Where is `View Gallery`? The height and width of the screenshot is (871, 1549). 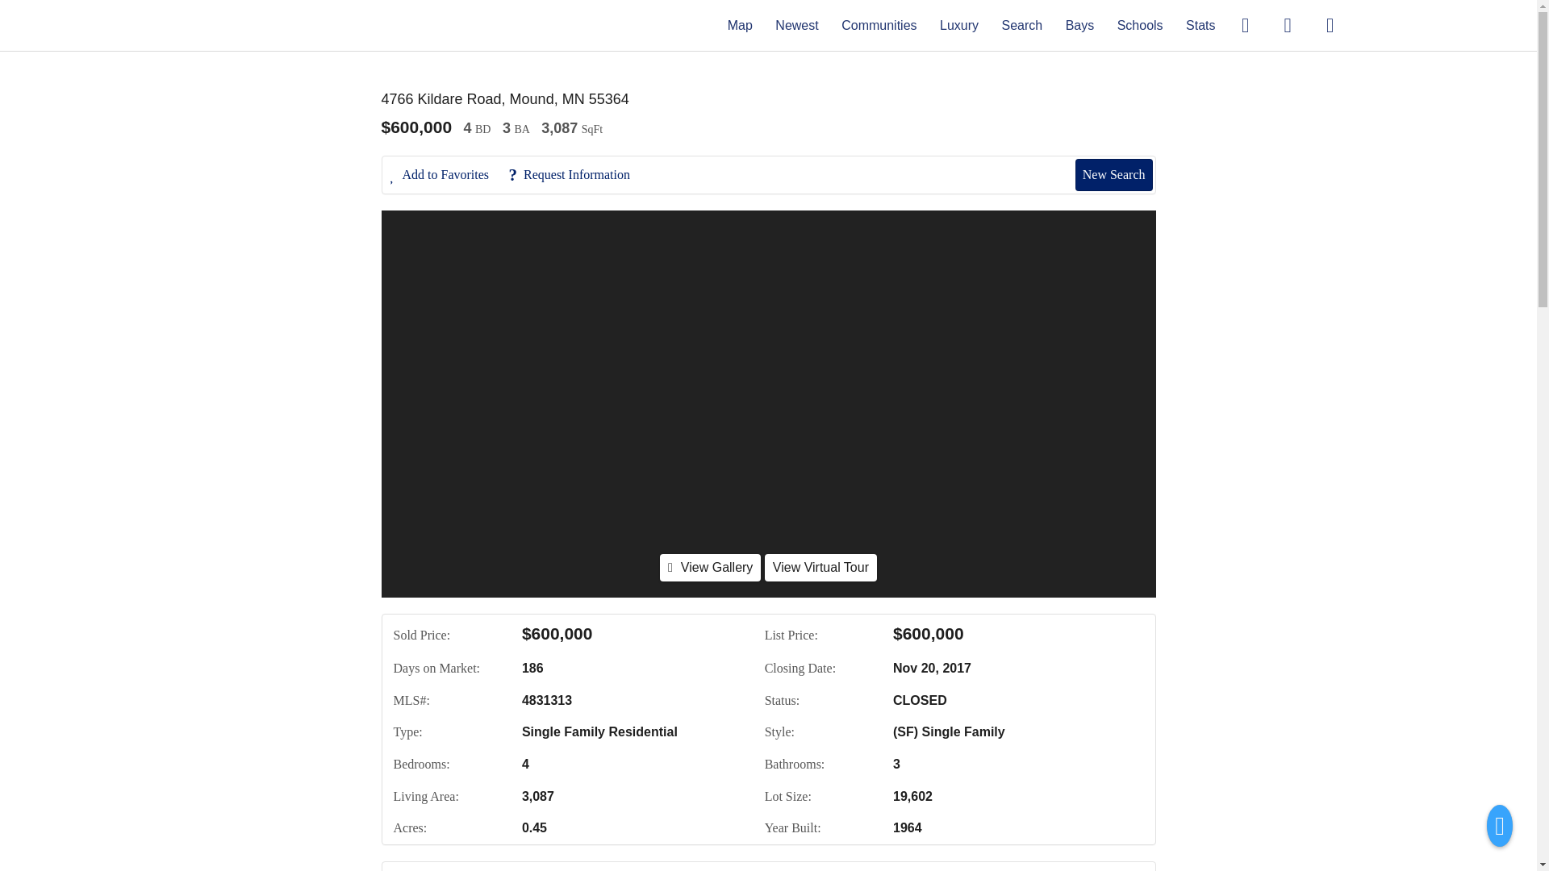 View Gallery is located at coordinates (710, 567).